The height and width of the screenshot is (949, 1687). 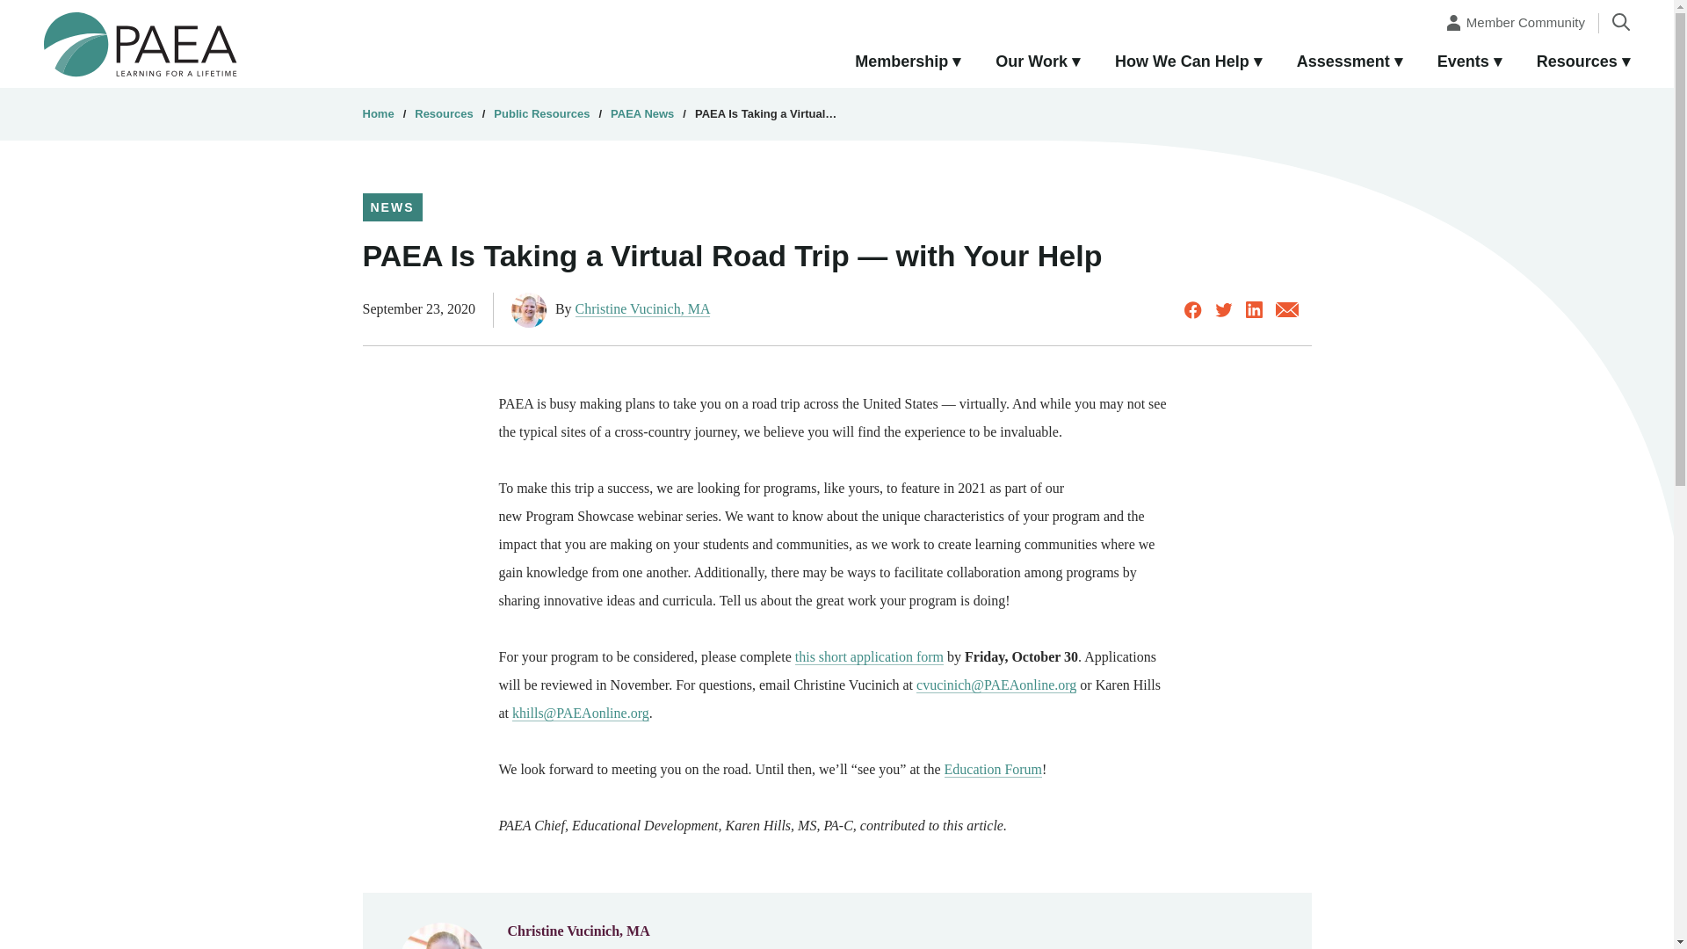 What do you see at coordinates (141, 43) in the screenshot?
I see `homepage` at bounding box center [141, 43].